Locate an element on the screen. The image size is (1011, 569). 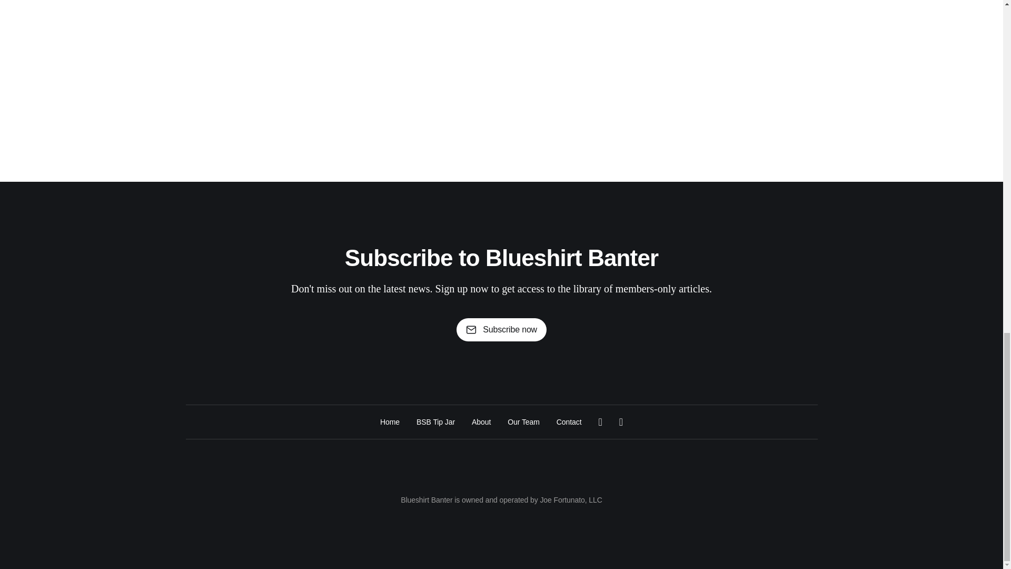
Our Team is located at coordinates (523, 421).